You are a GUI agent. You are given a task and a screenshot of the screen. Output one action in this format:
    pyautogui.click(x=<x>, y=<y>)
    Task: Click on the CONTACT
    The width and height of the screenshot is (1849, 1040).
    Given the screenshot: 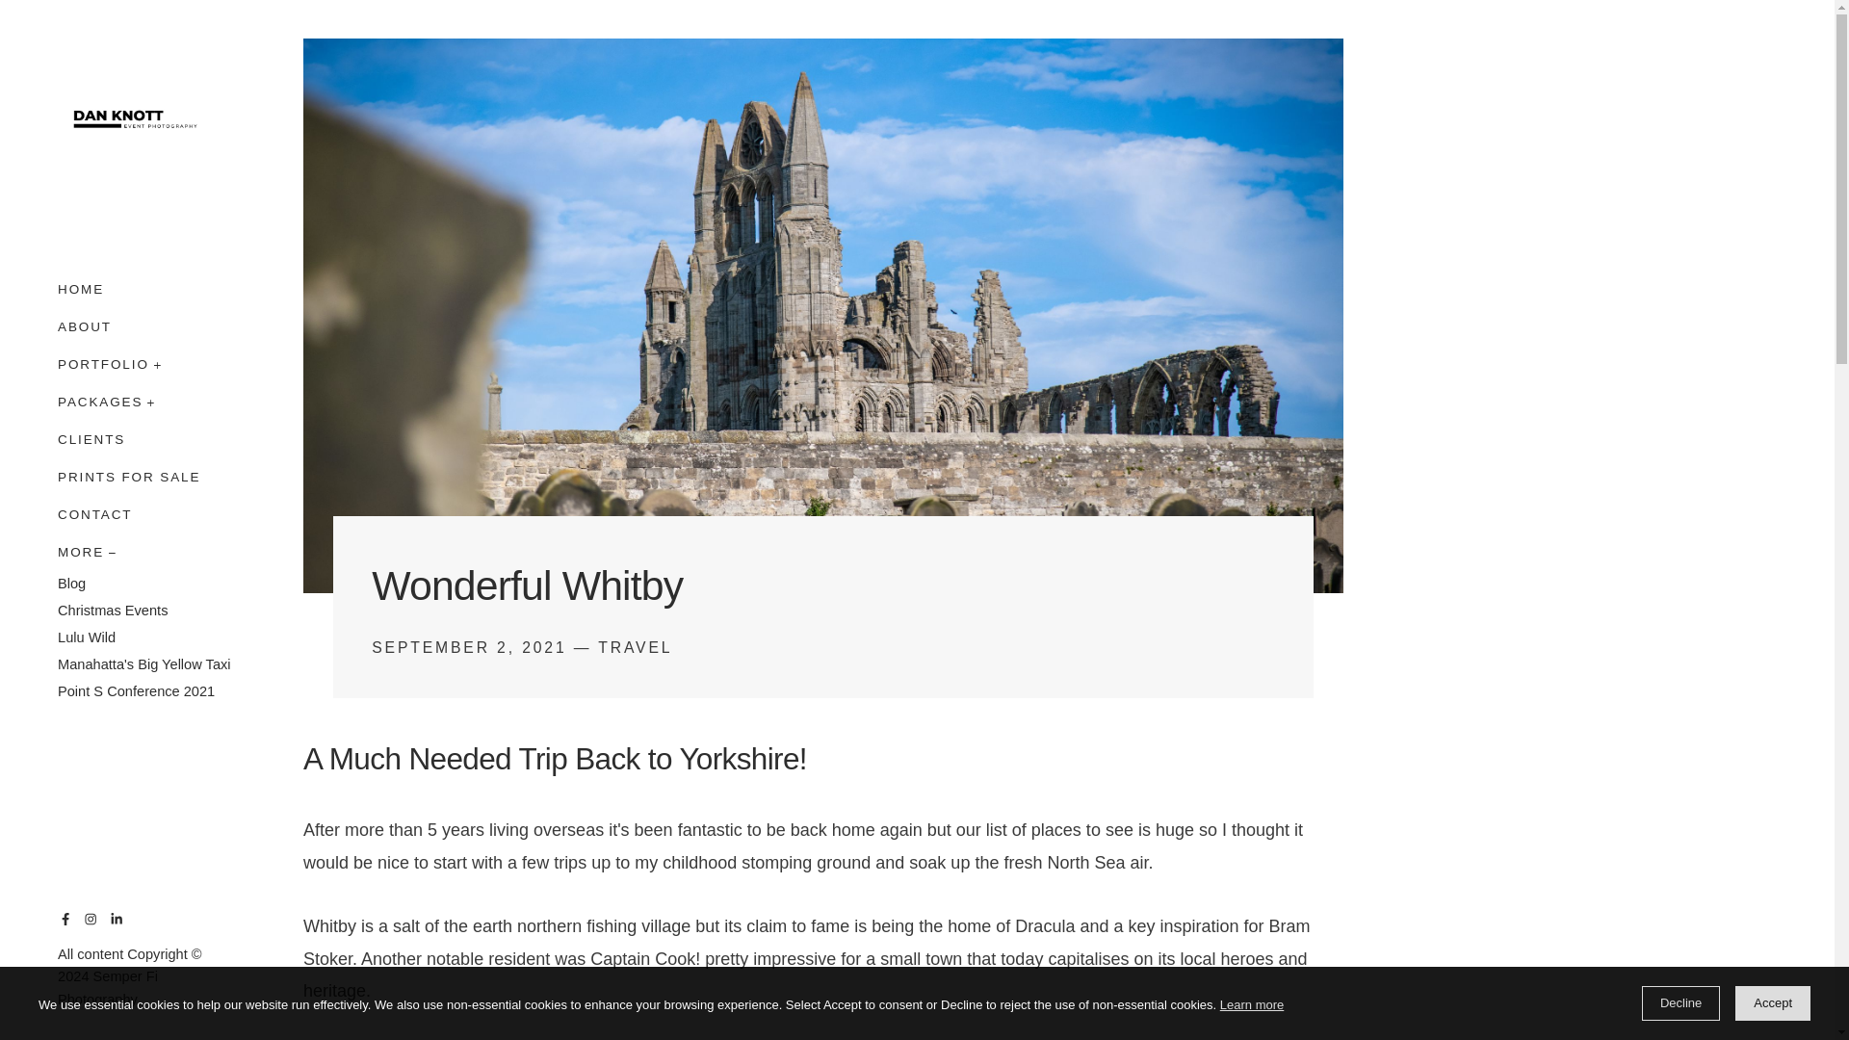 What is the action you would take?
    pyautogui.click(x=94, y=514)
    